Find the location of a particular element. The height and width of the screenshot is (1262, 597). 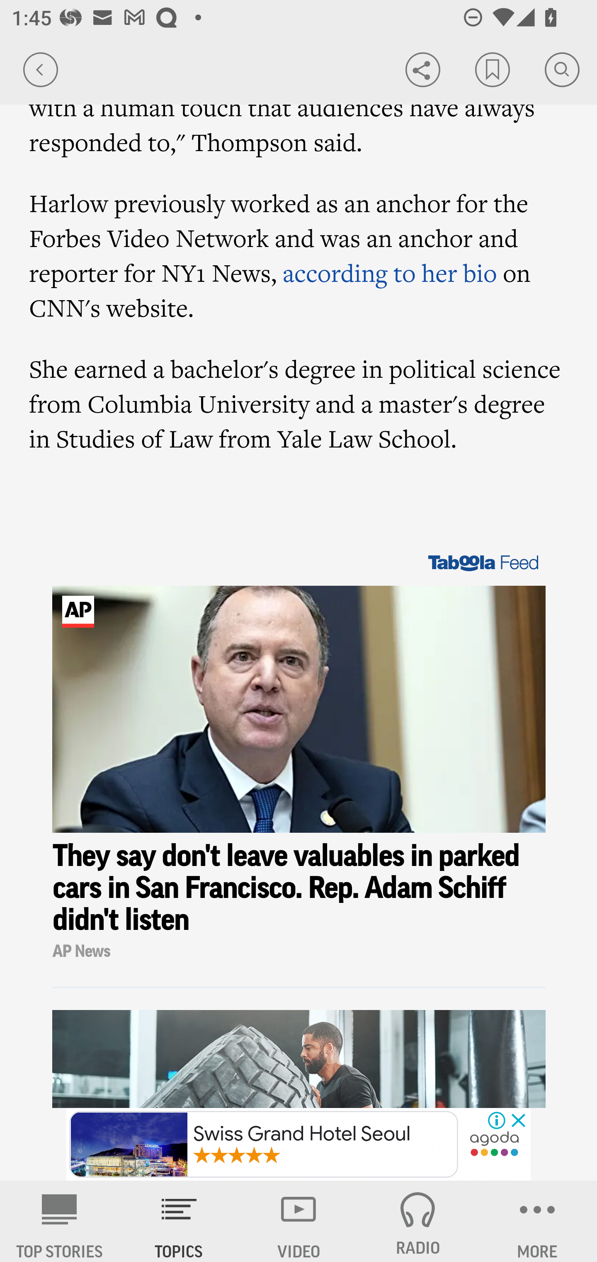

Image for Taboola Advertising Unit is located at coordinates (299, 710).